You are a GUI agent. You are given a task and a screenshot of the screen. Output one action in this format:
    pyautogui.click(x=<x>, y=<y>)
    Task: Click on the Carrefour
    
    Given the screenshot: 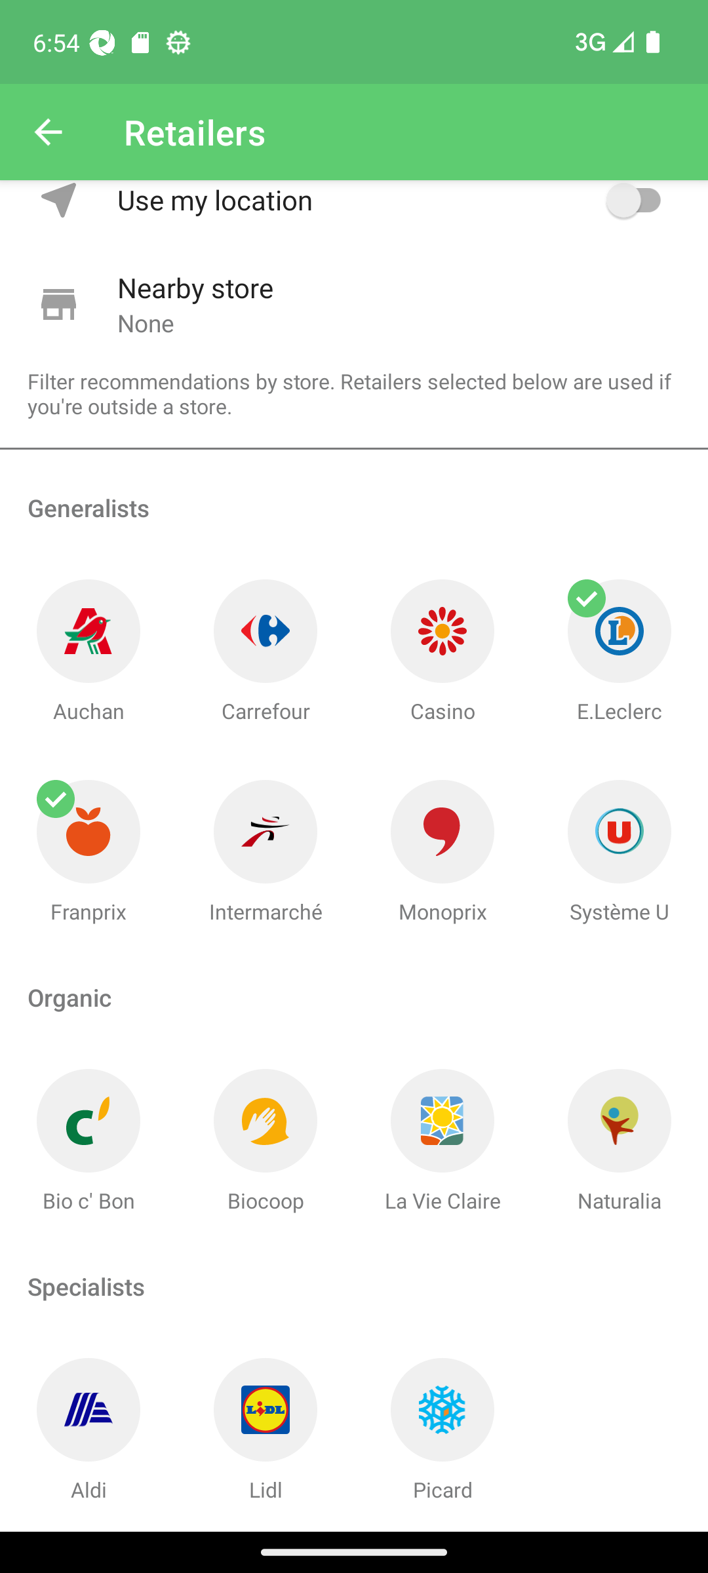 What is the action you would take?
    pyautogui.click(x=265, y=651)
    